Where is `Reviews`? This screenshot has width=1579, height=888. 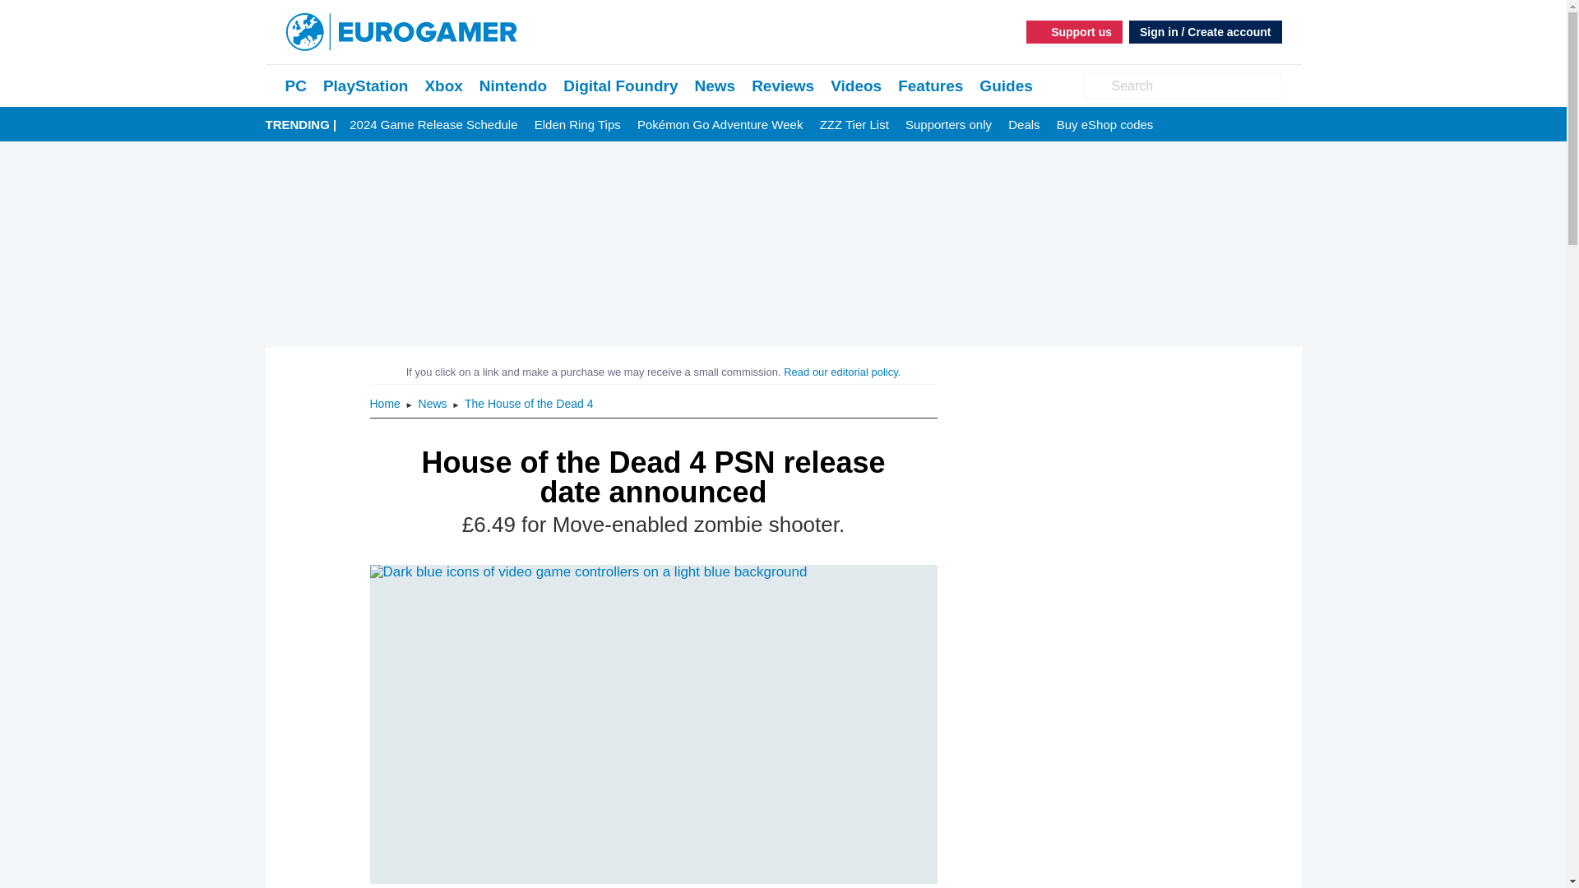 Reviews is located at coordinates (783, 86).